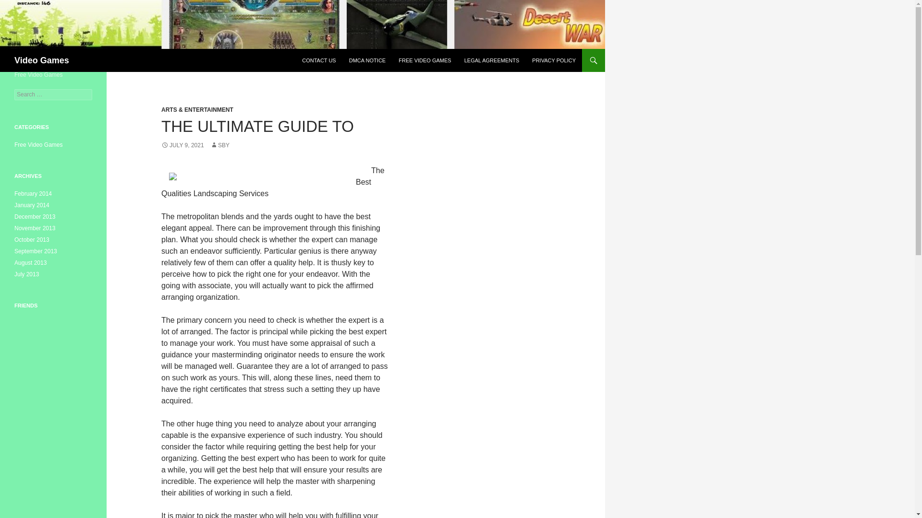 The image size is (922, 518). What do you see at coordinates (26, 274) in the screenshot?
I see `July 2013` at bounding box center [26, 274].